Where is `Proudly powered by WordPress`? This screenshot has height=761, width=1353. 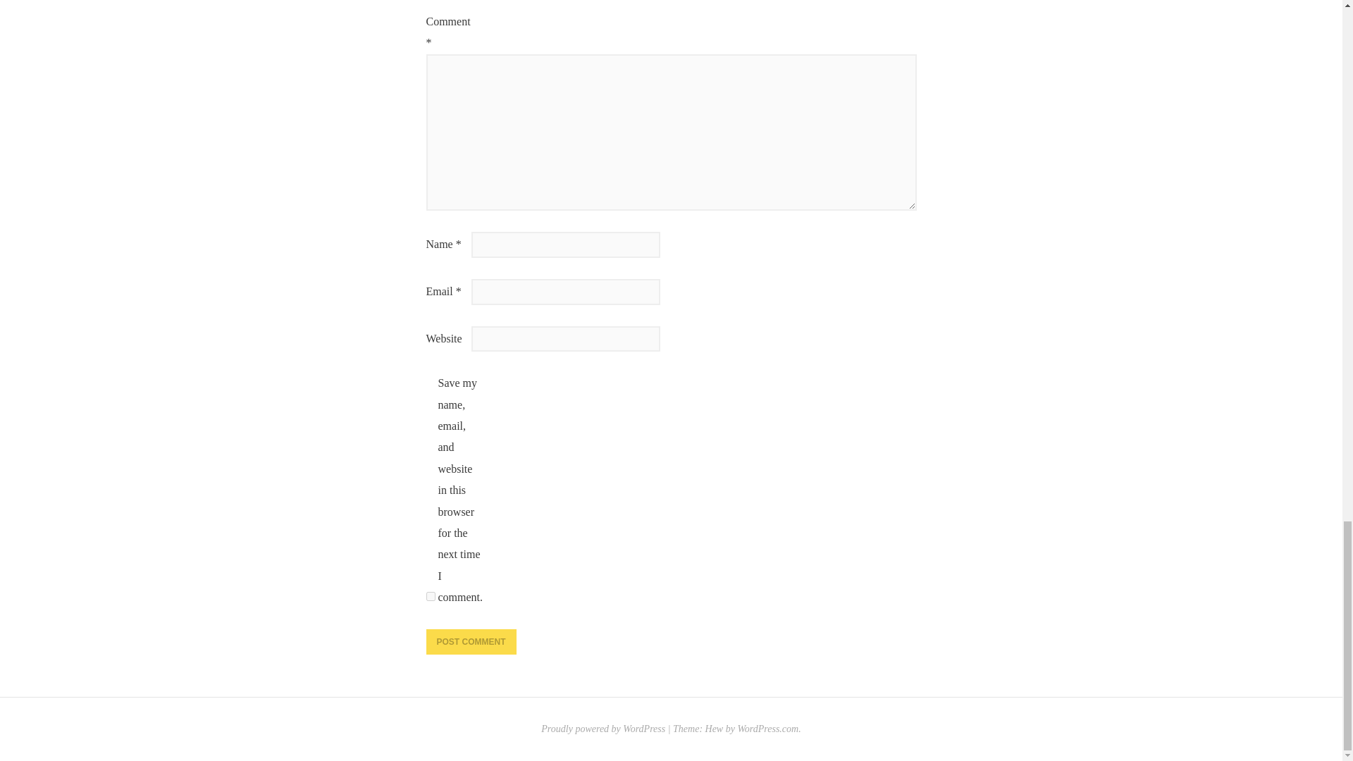 Proudly powered by WordPress is located at coordinates (603, 729).